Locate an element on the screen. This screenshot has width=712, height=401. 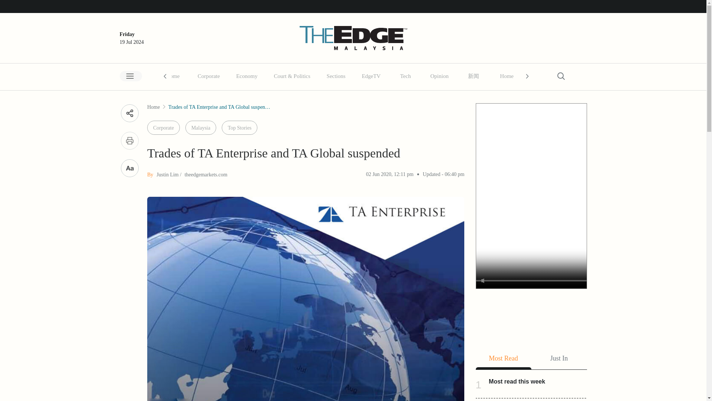
Corporate is located at coordinates (208, 76).